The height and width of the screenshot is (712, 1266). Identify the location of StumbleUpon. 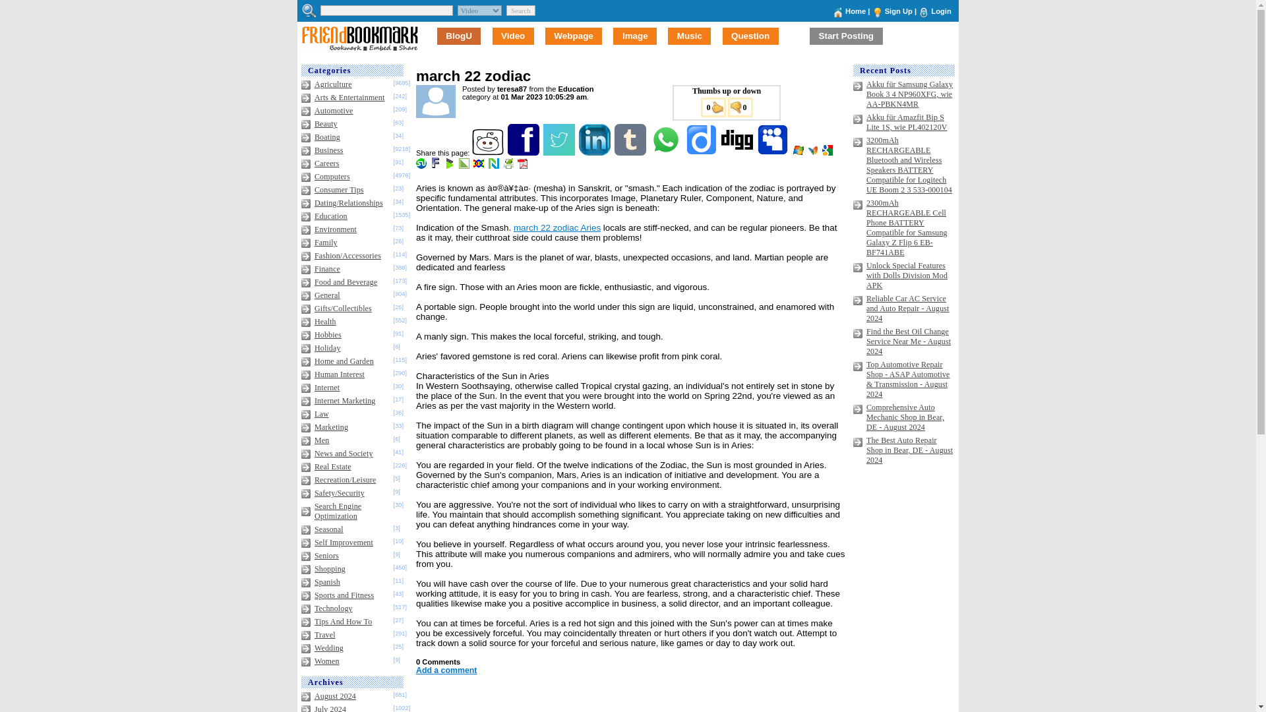
(422, 166).